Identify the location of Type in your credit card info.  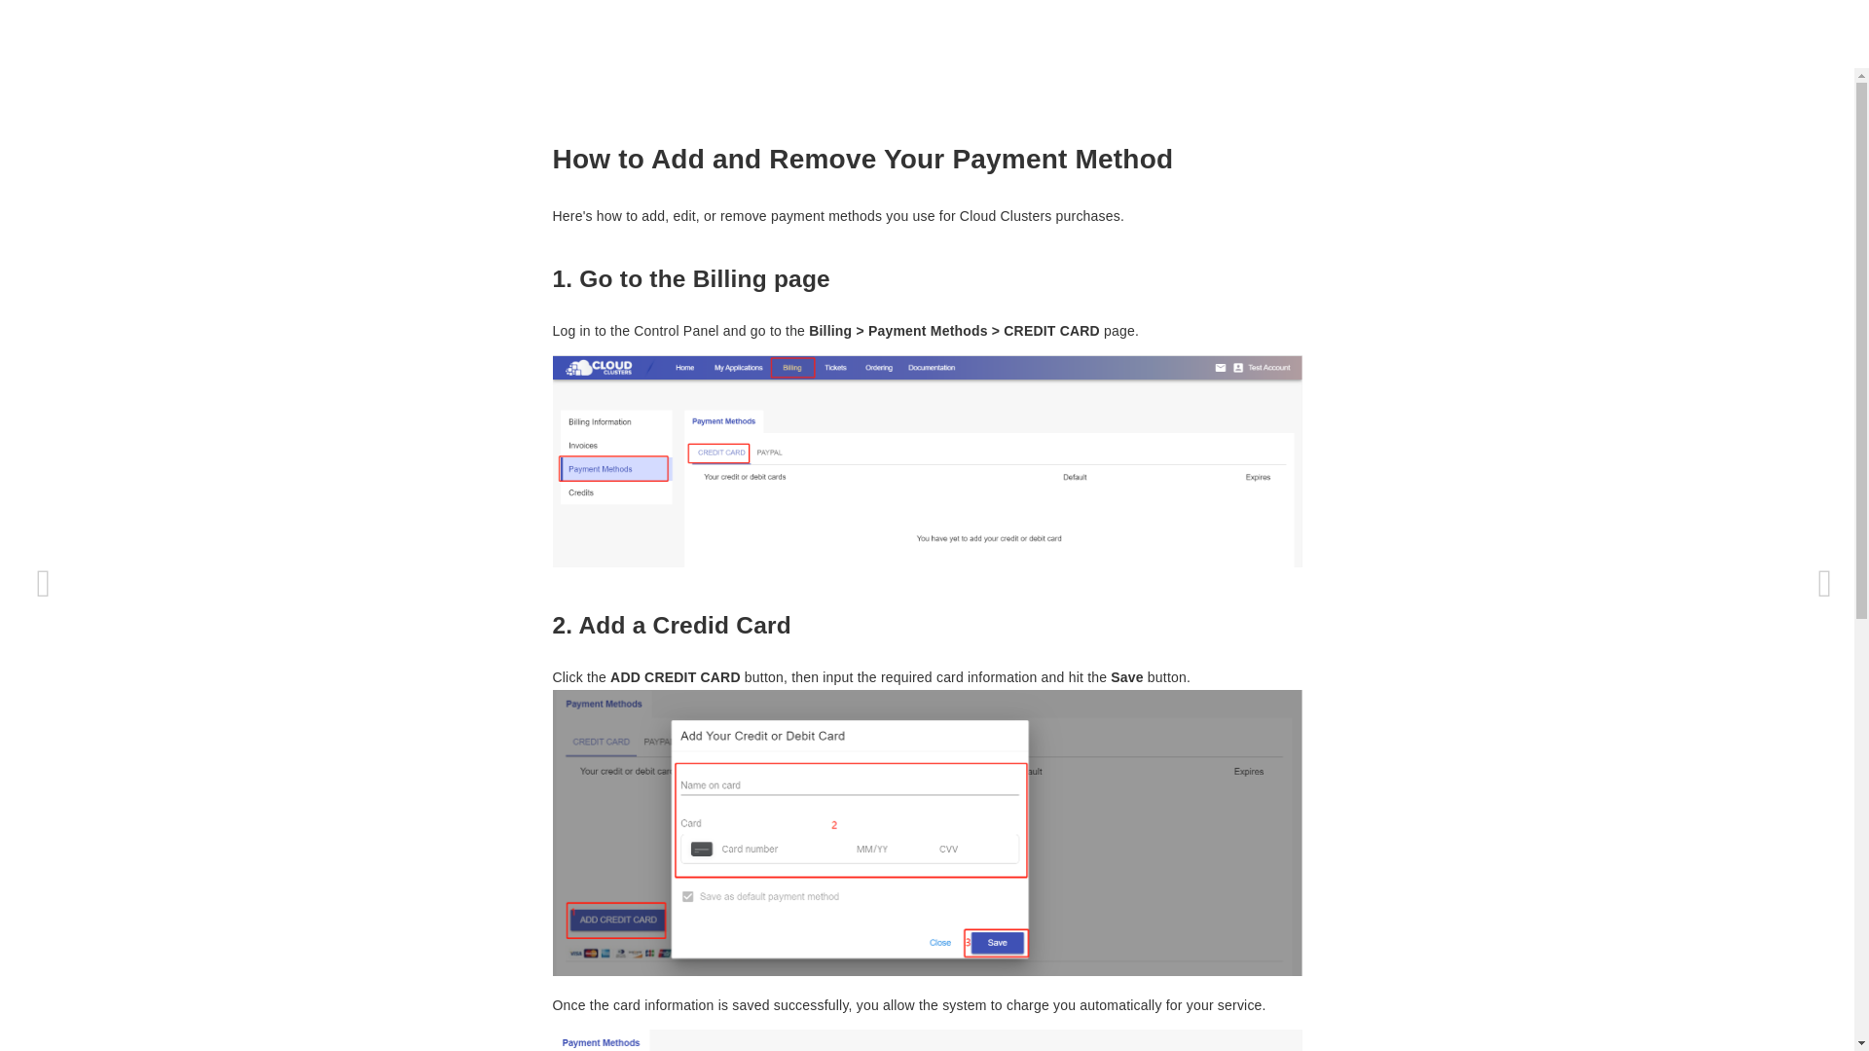
(928, 833).